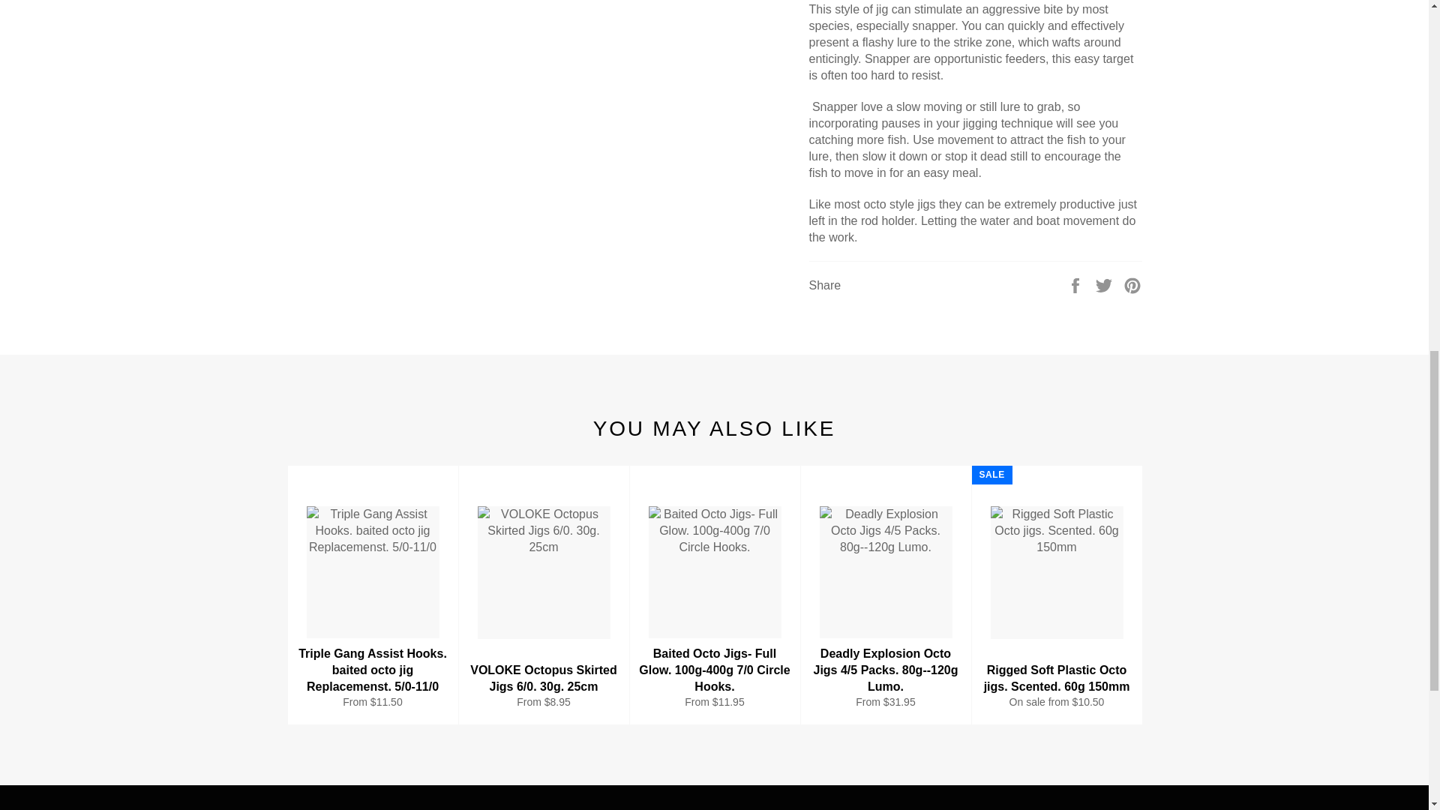  What do you see at coordinates (1077, 284) in the screenshot?
I see `Share on Facebook` at bounding box center [1077, 284].